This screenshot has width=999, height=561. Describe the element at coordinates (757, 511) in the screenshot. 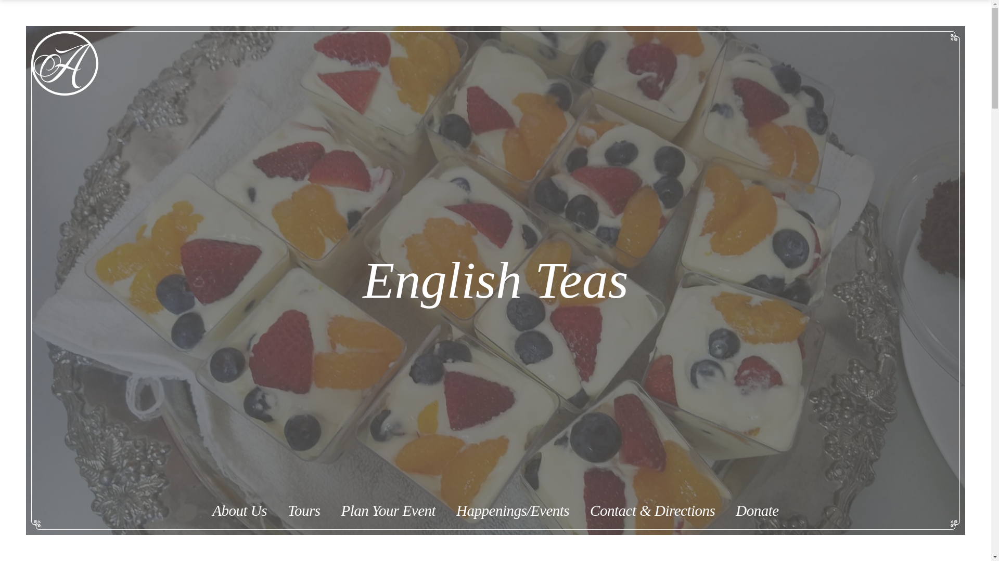

I see `Donate` at that location.